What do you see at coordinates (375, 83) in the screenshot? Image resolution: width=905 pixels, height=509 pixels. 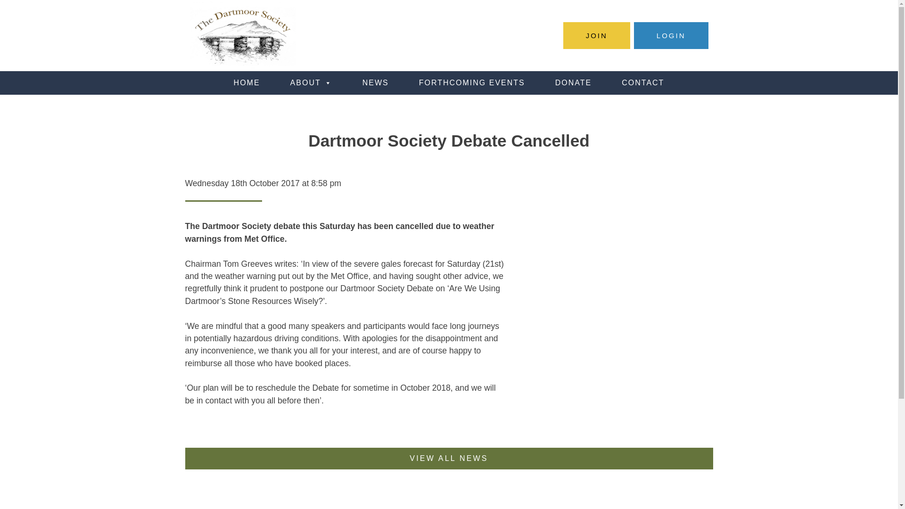 I see `NEWS` at bounding box center [375, 83].